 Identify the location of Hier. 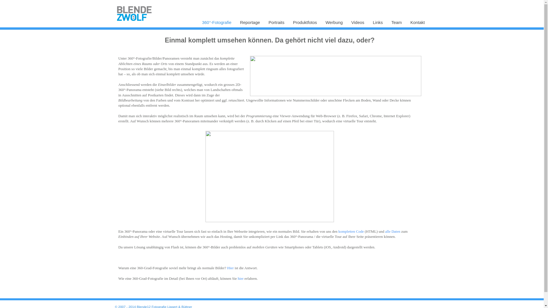
(231, 268).